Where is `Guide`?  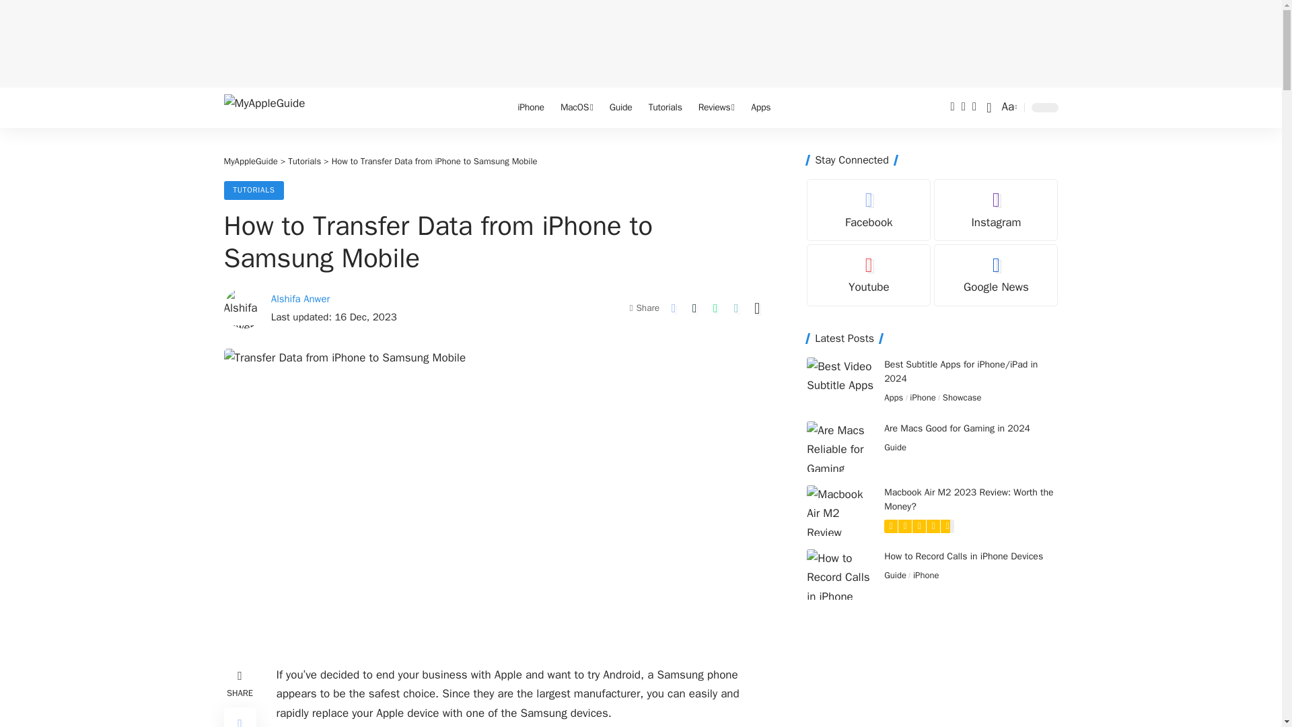
Guide is located at coordinates (621, 108).